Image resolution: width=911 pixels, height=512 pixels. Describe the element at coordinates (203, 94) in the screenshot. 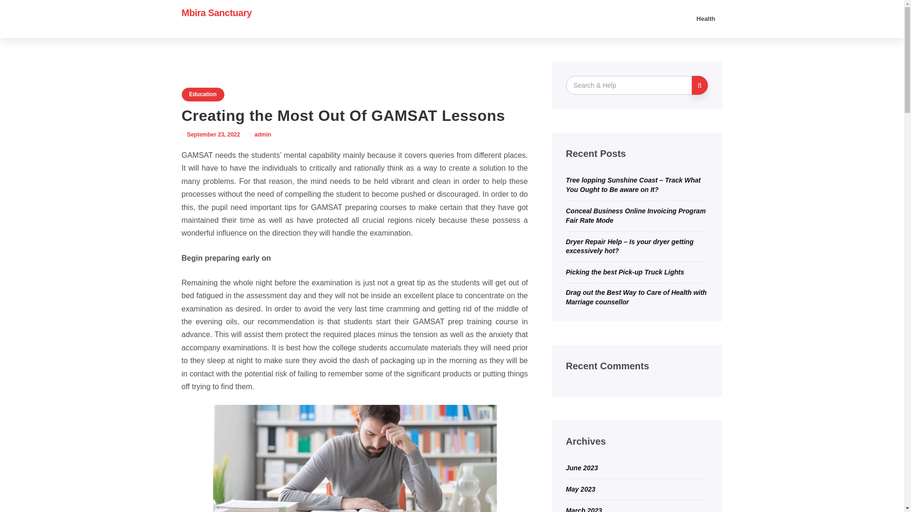

I see `Education` at that location.